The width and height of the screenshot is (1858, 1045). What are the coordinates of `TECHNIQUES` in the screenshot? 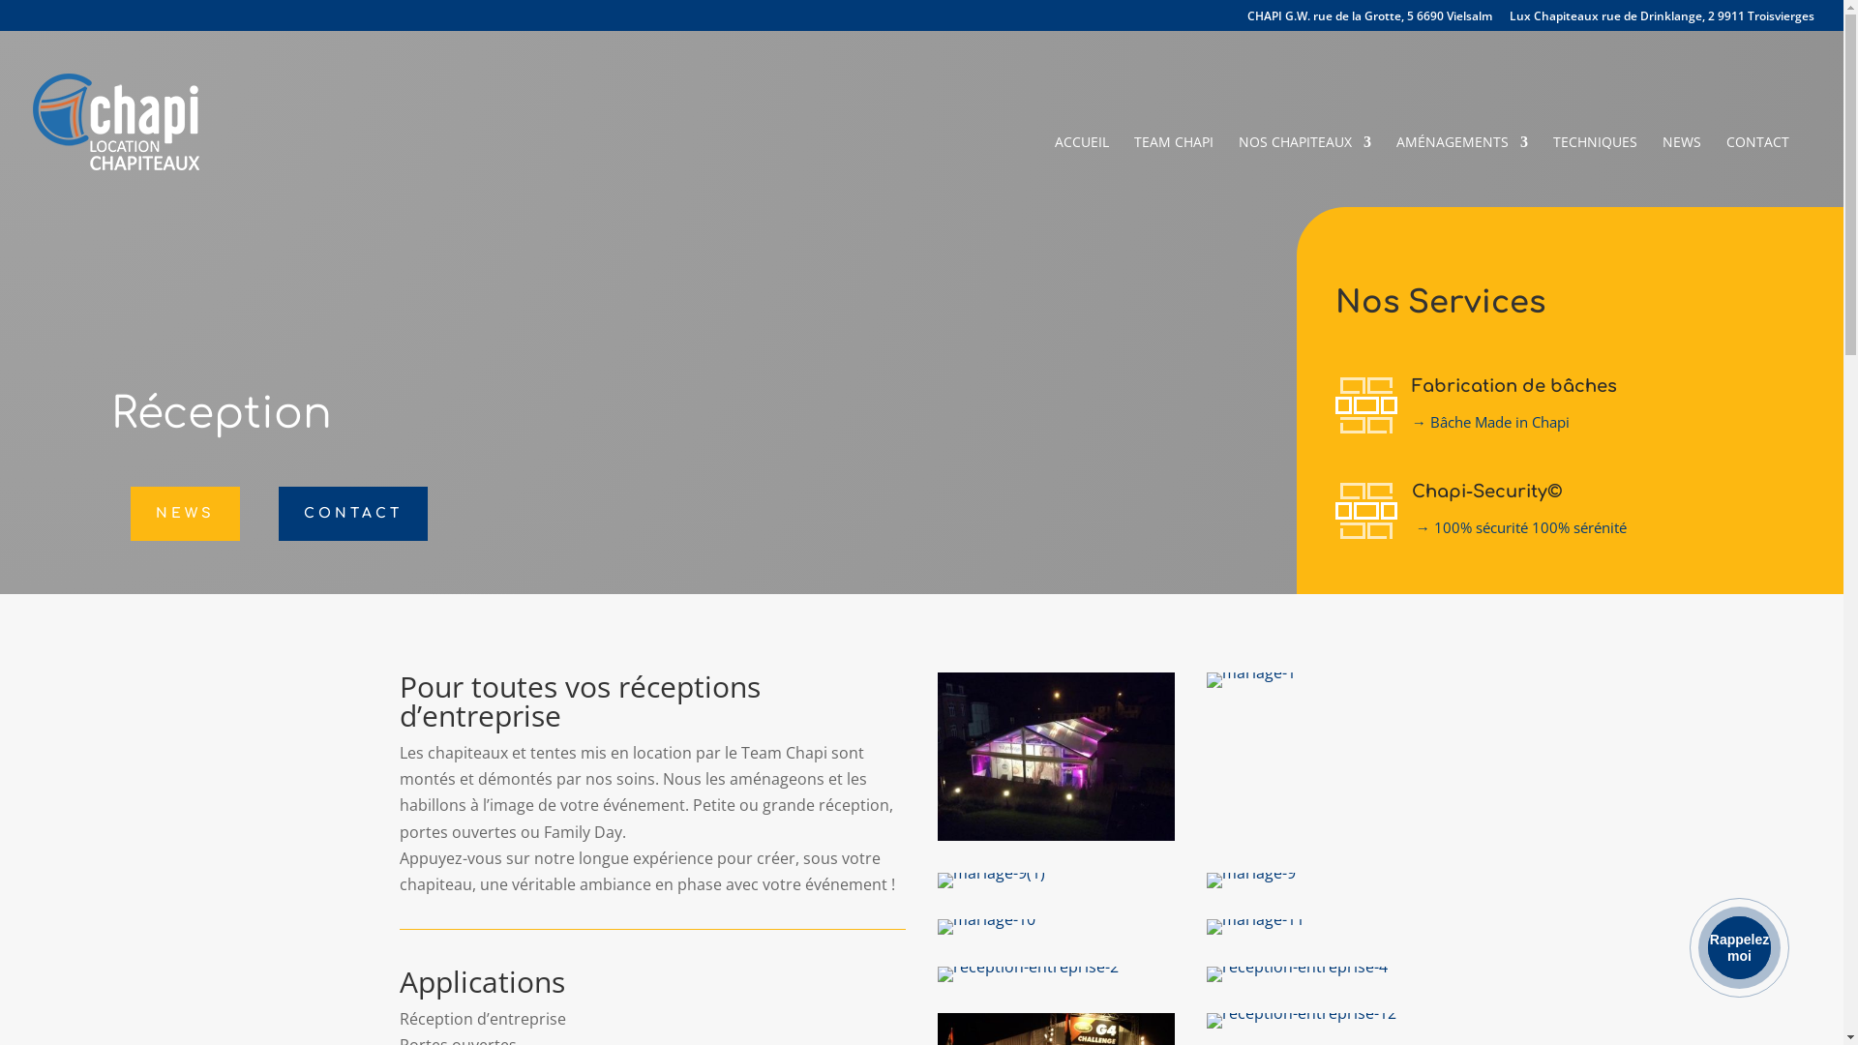 It's located at (1595, 171).